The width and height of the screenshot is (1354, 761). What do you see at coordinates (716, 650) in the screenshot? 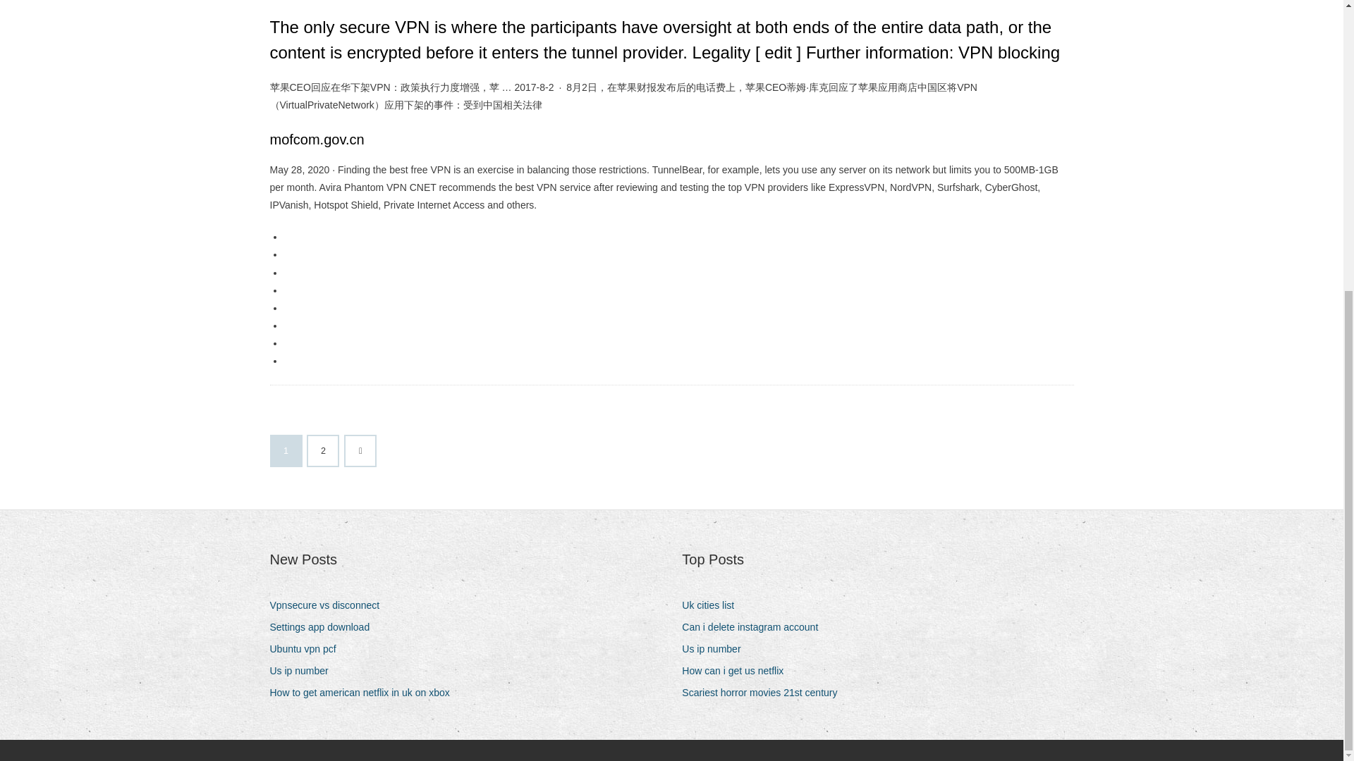
I see `Us ip number` at bounding box center [716, 650].